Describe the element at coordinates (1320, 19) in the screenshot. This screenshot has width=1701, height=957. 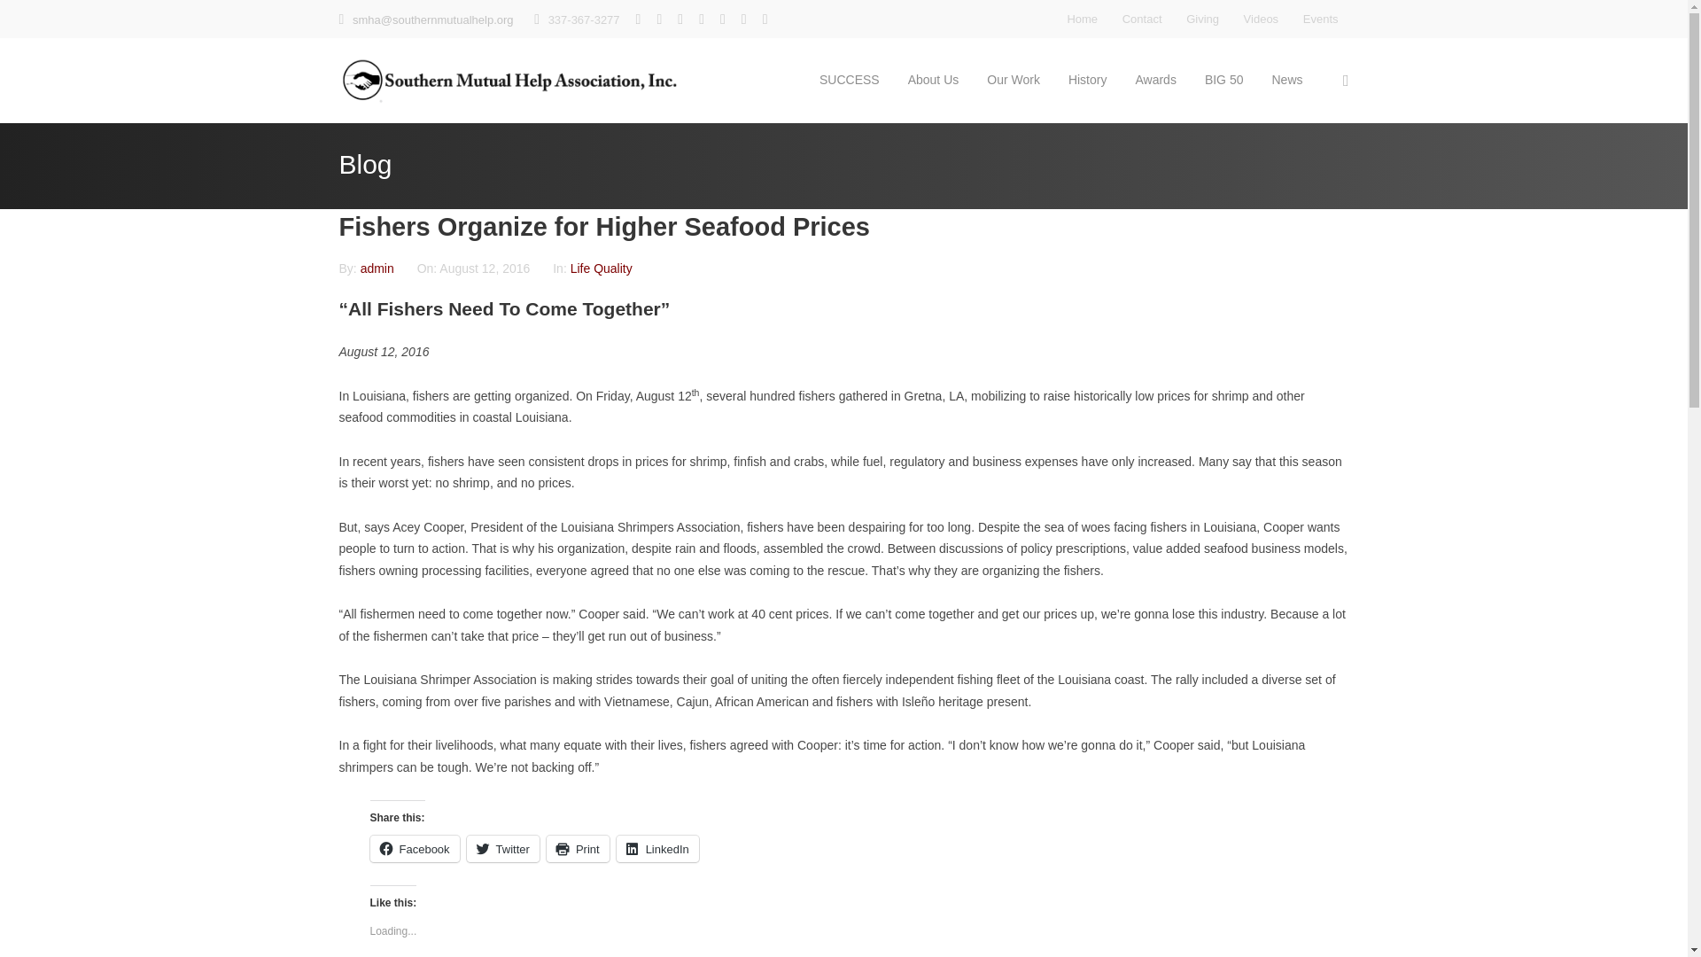
I see `Events` at that location.